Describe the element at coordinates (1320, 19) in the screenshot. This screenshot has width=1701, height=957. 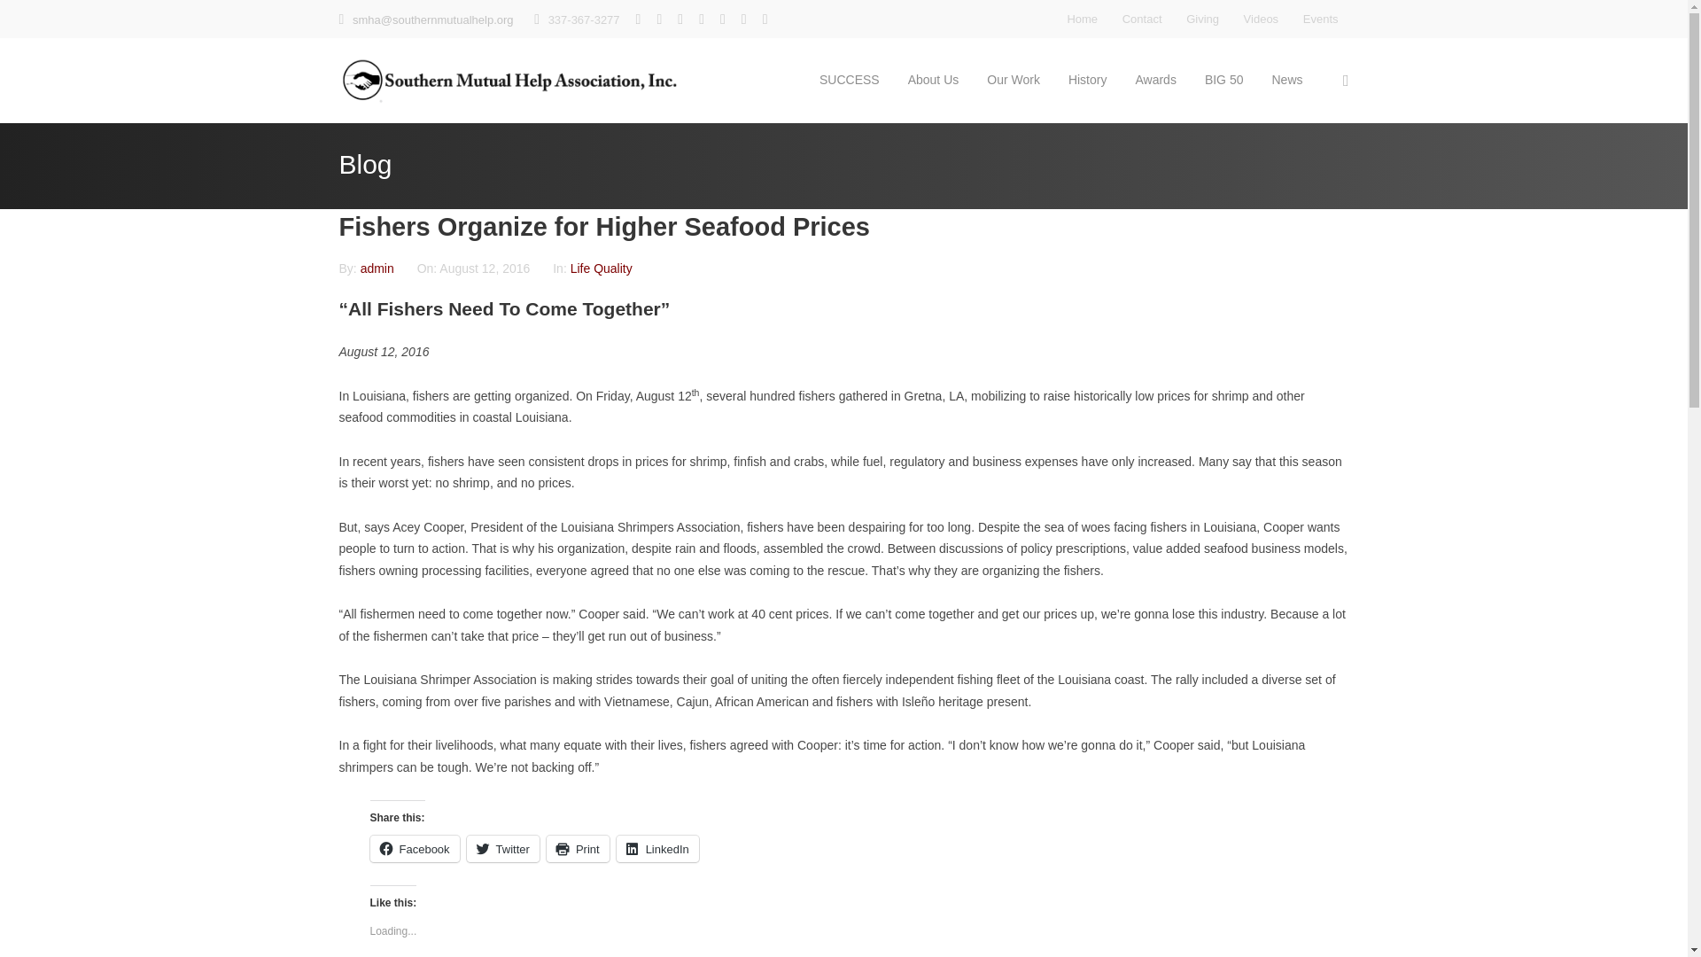
I see `Events` at that location.